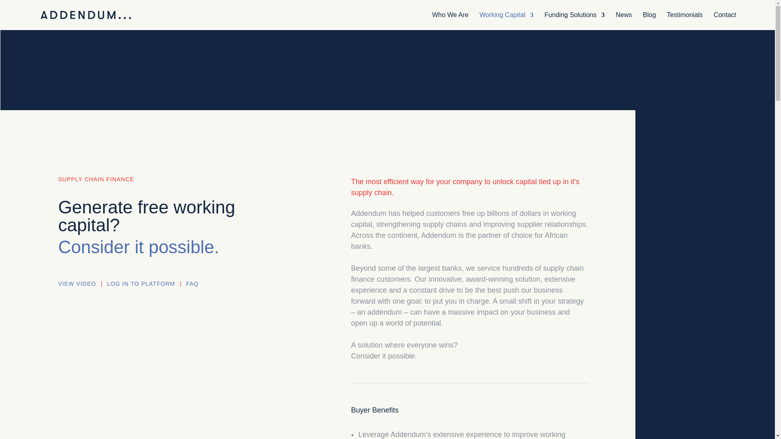 The width and height of the screenshot is (781, 439). Describe the element at coordinates (685, 21) in the screenshot. I see `Testimonials` at that location.